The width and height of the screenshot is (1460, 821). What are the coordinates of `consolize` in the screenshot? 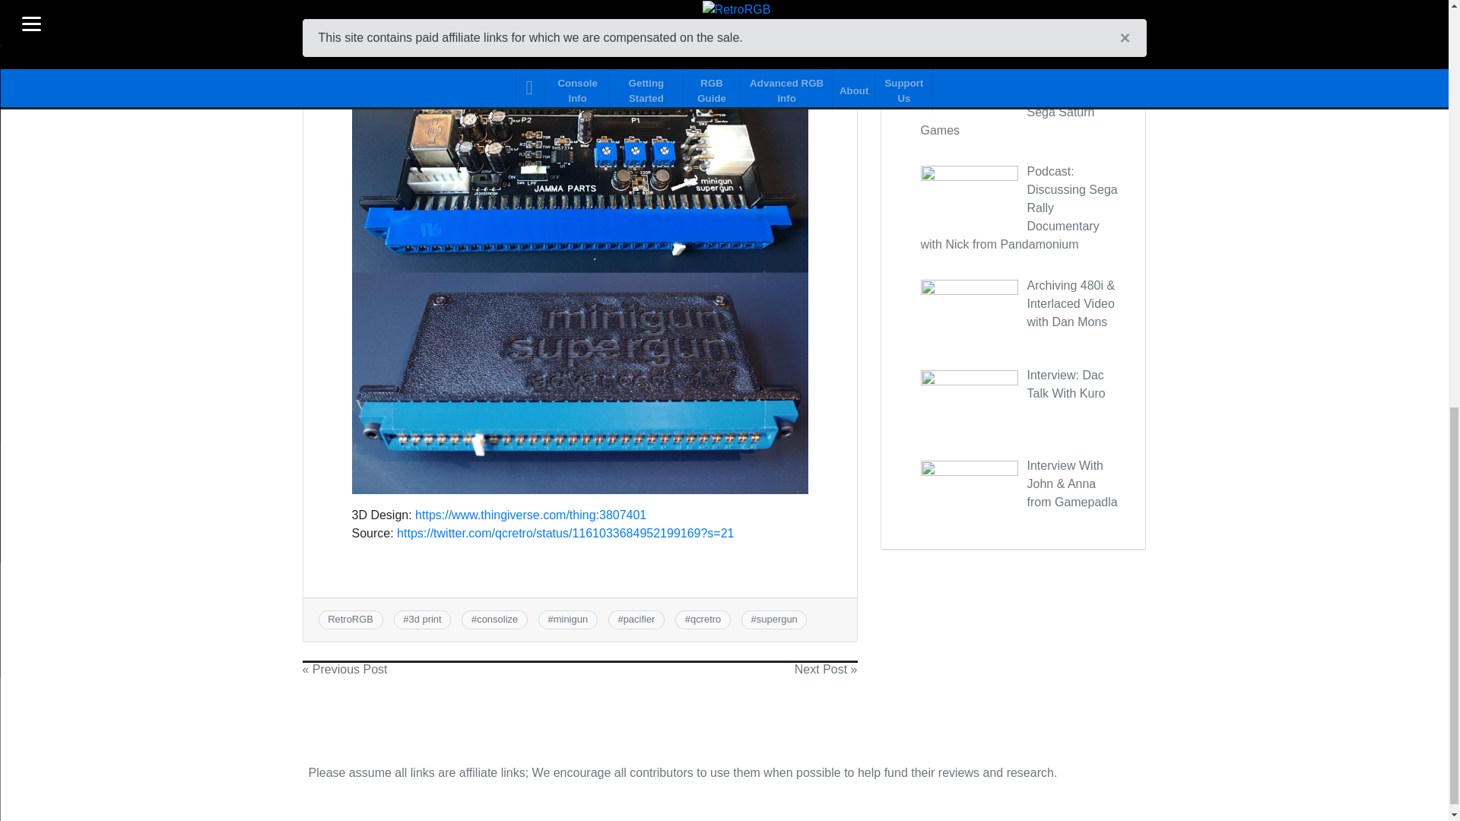 It's located at (497, 619).